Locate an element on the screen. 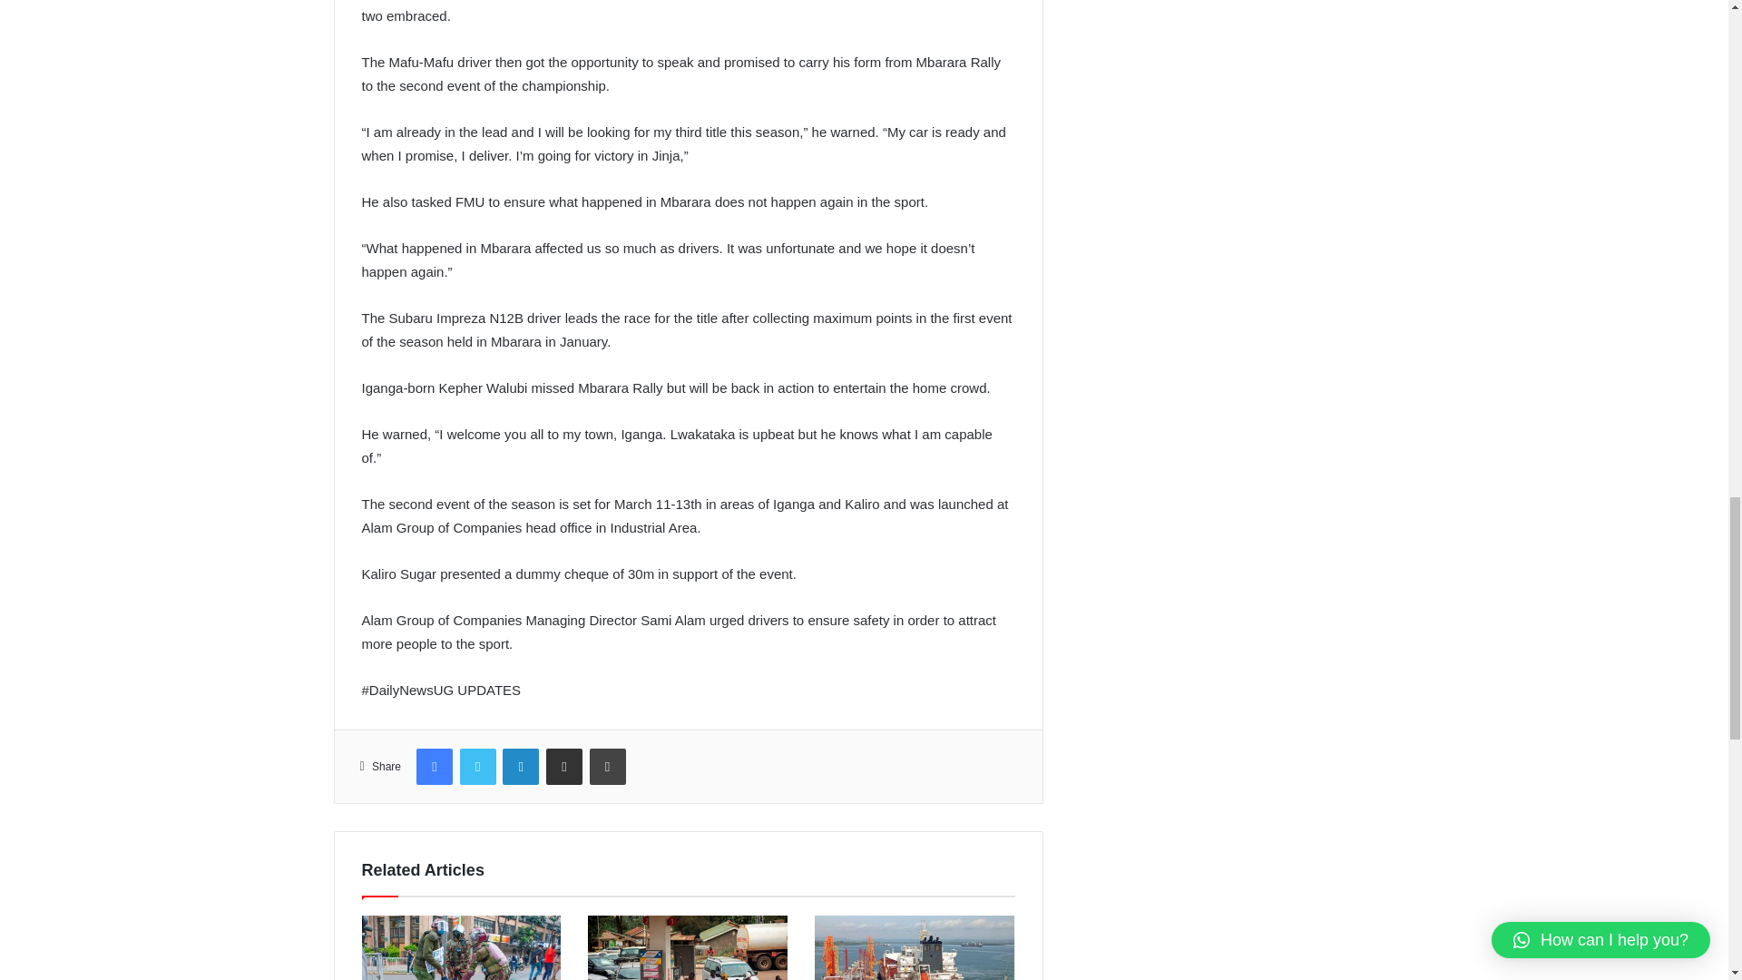  Twitter is located at coordinates (477, 767).